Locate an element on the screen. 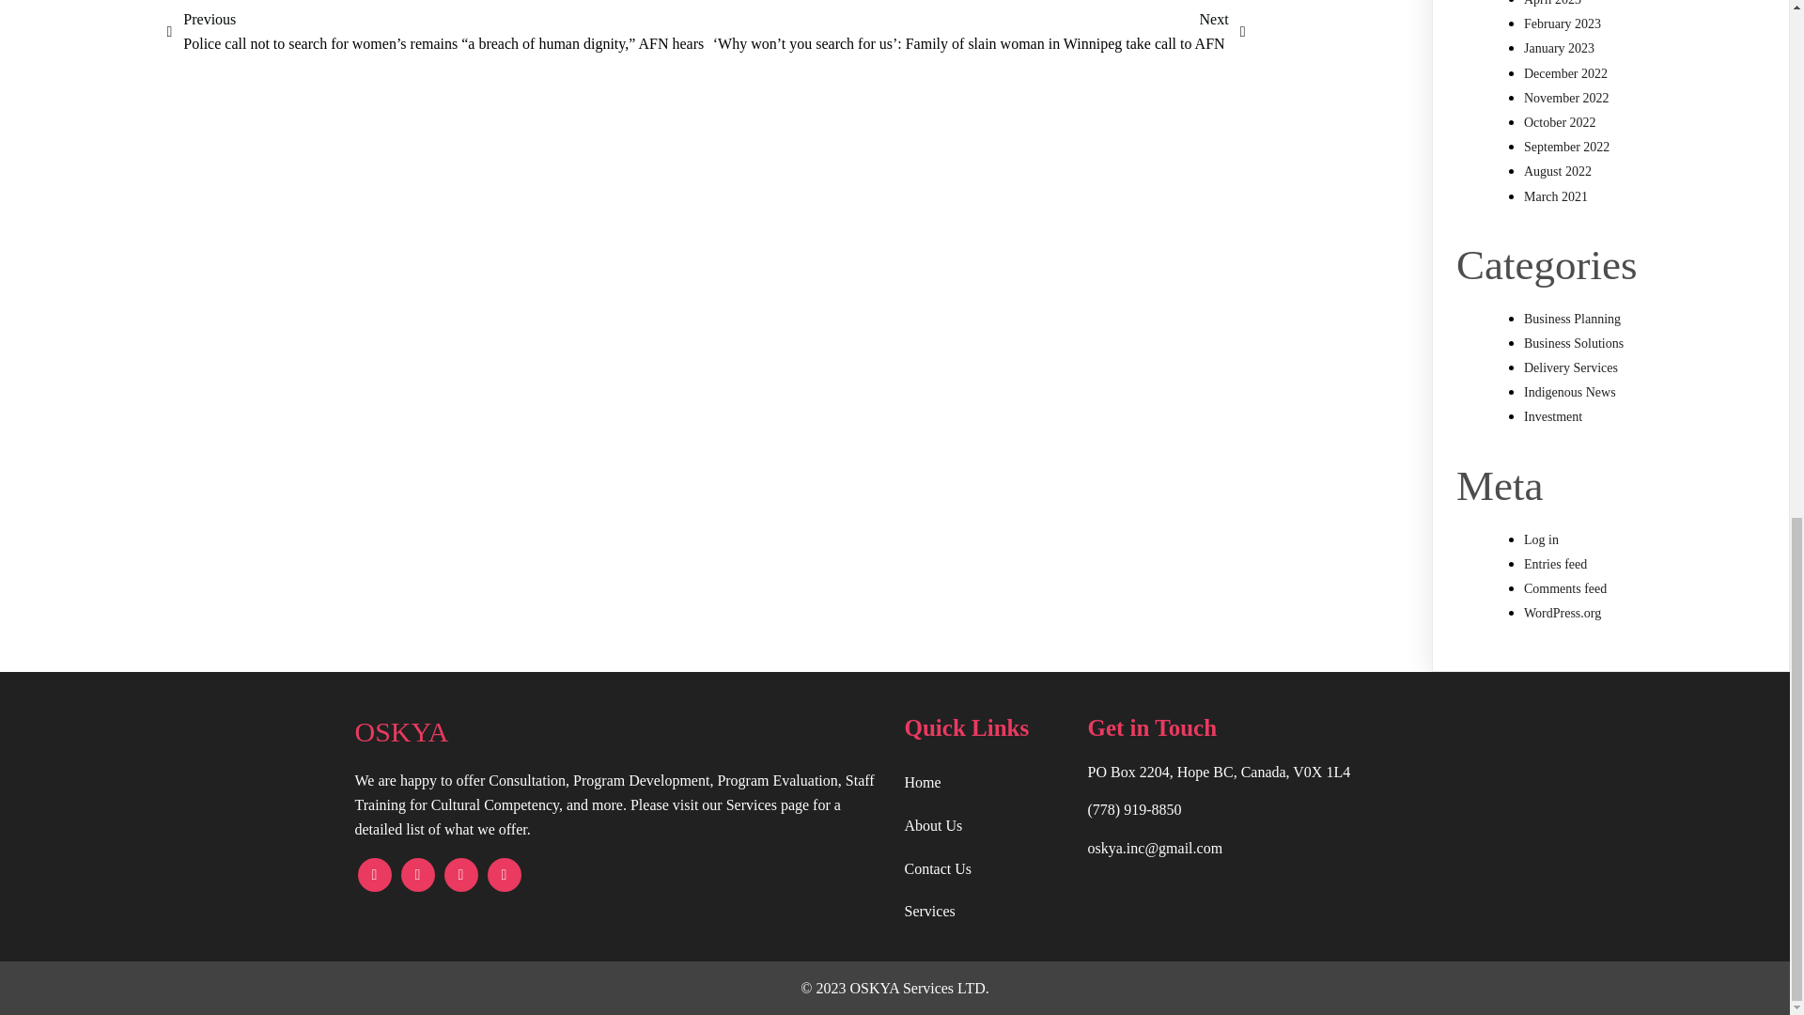 Image resolution: width=1804 pixels, height=1015 pixels. November 2022 is located at coordinates (1566, 98).